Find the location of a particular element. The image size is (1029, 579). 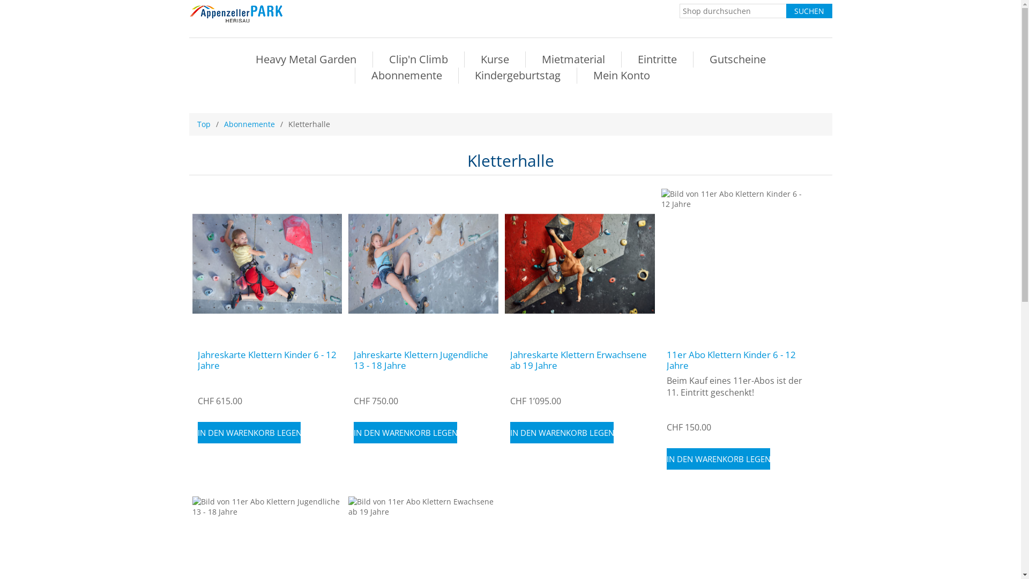

Abonnemente is located at coordinates (407, 75).